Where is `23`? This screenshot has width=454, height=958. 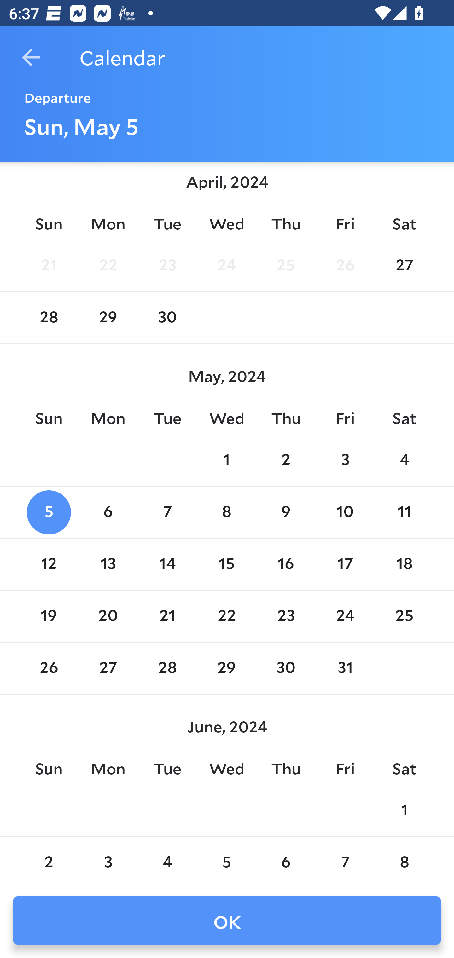
23 is located at coordinates (286, 616).